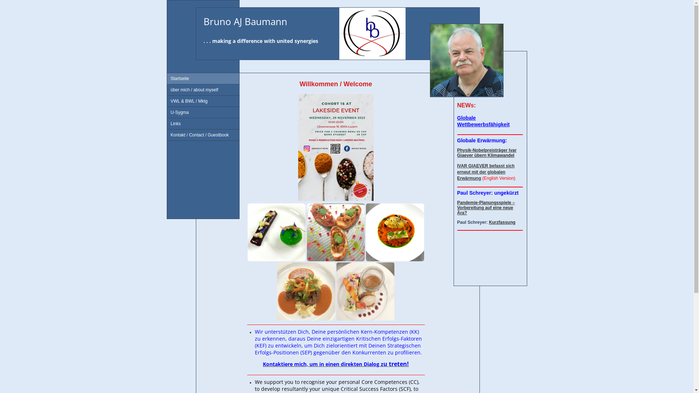 Image resolution: width=699 pixels, height=393 pixels. I want to click on Links, so click(203, 124).